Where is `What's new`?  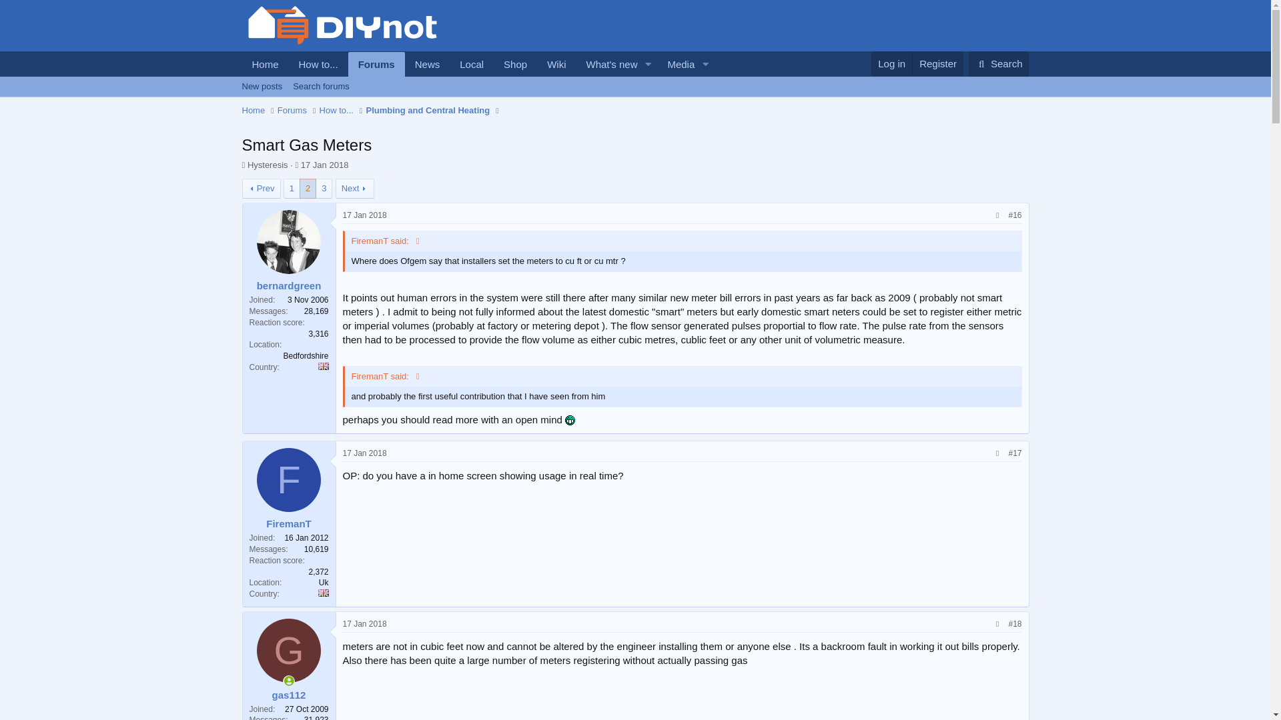 What's new is located at coordinates (676, 64).